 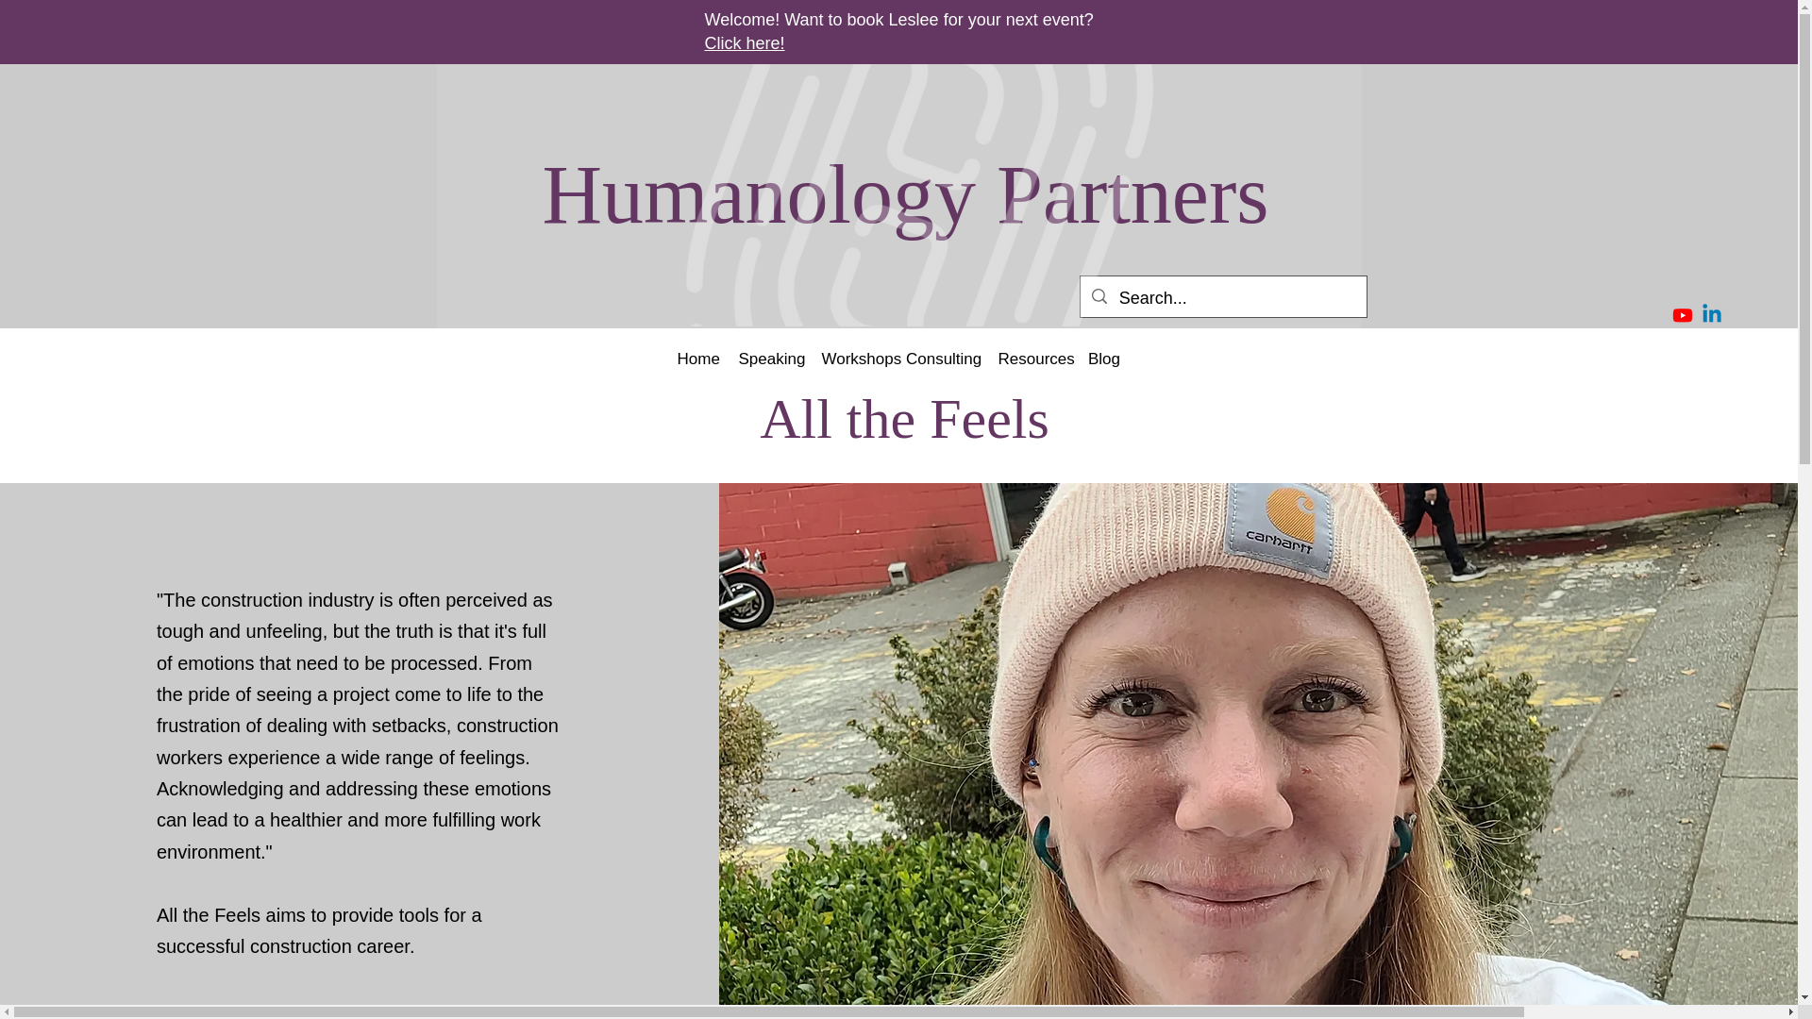 I want to click on Click here!, so click(x=744, y=43).